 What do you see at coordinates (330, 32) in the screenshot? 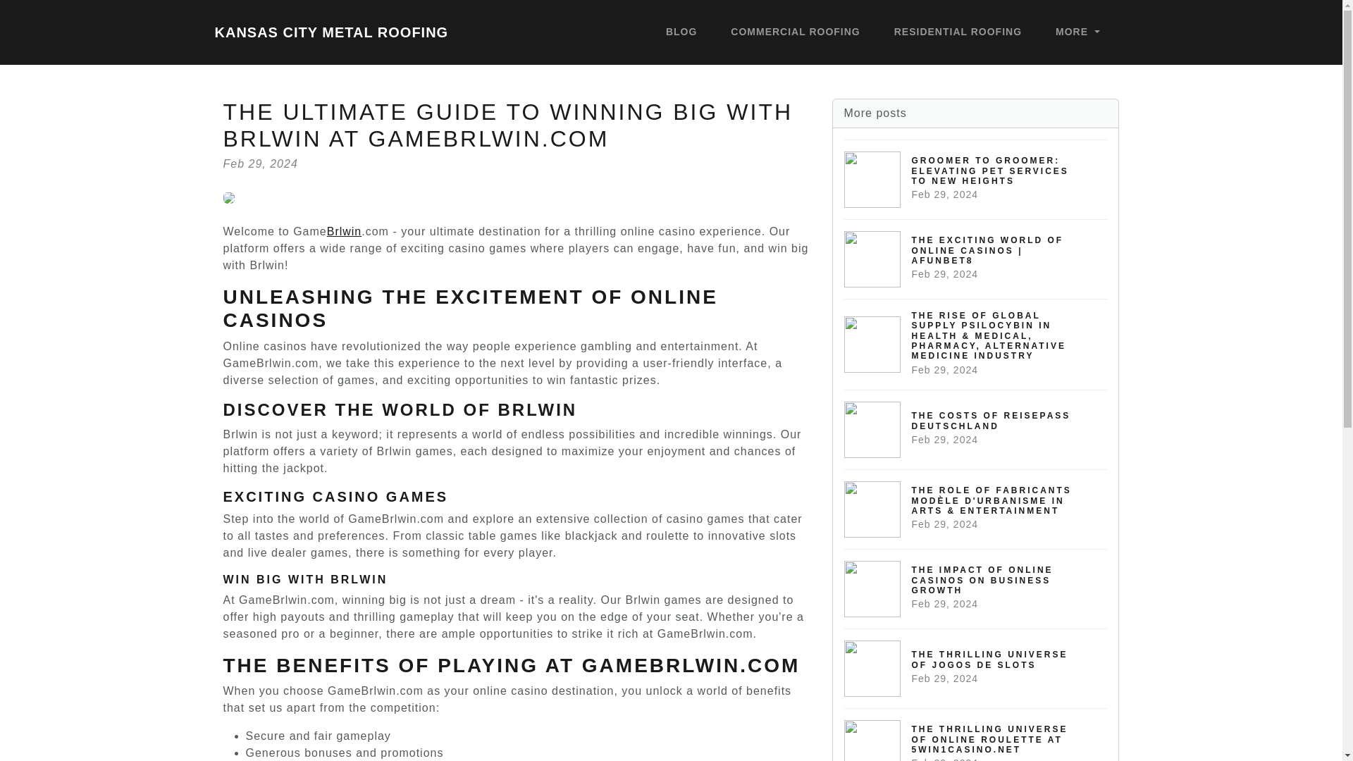
I see `KANSAS CITY METAL ROOFING` at bounding box center [330, 32].